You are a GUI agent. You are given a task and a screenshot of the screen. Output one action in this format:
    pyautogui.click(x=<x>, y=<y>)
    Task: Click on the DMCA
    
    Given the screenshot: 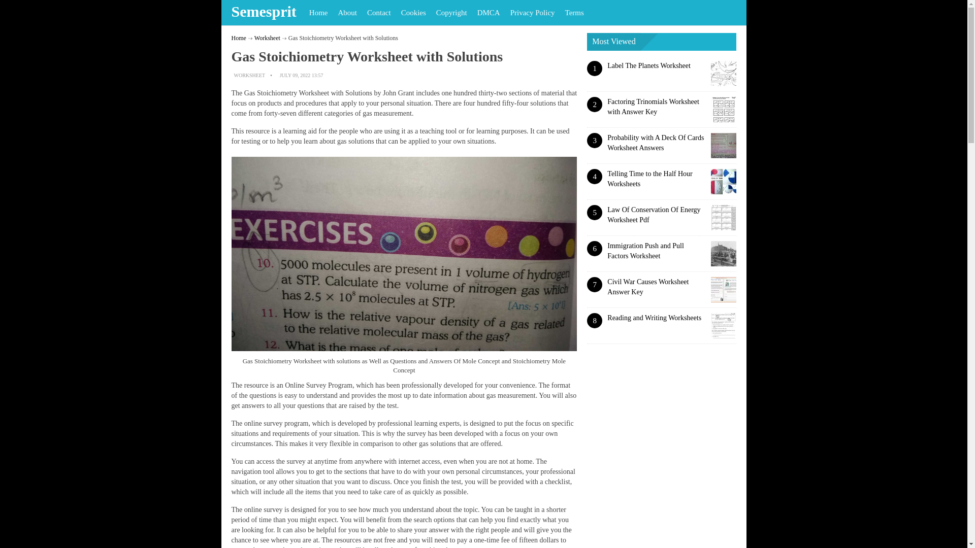 What is the action you would take?
    pyautogui.click(x=489, y=12)
    